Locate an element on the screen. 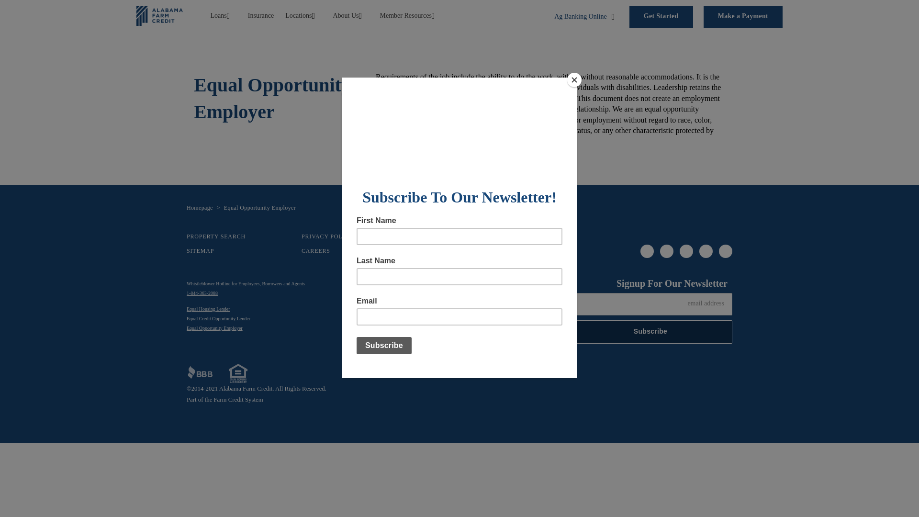 The height and width of the screenshot is (517, 919). Toggle submenu for Loans is located at coordinates (316, 15).